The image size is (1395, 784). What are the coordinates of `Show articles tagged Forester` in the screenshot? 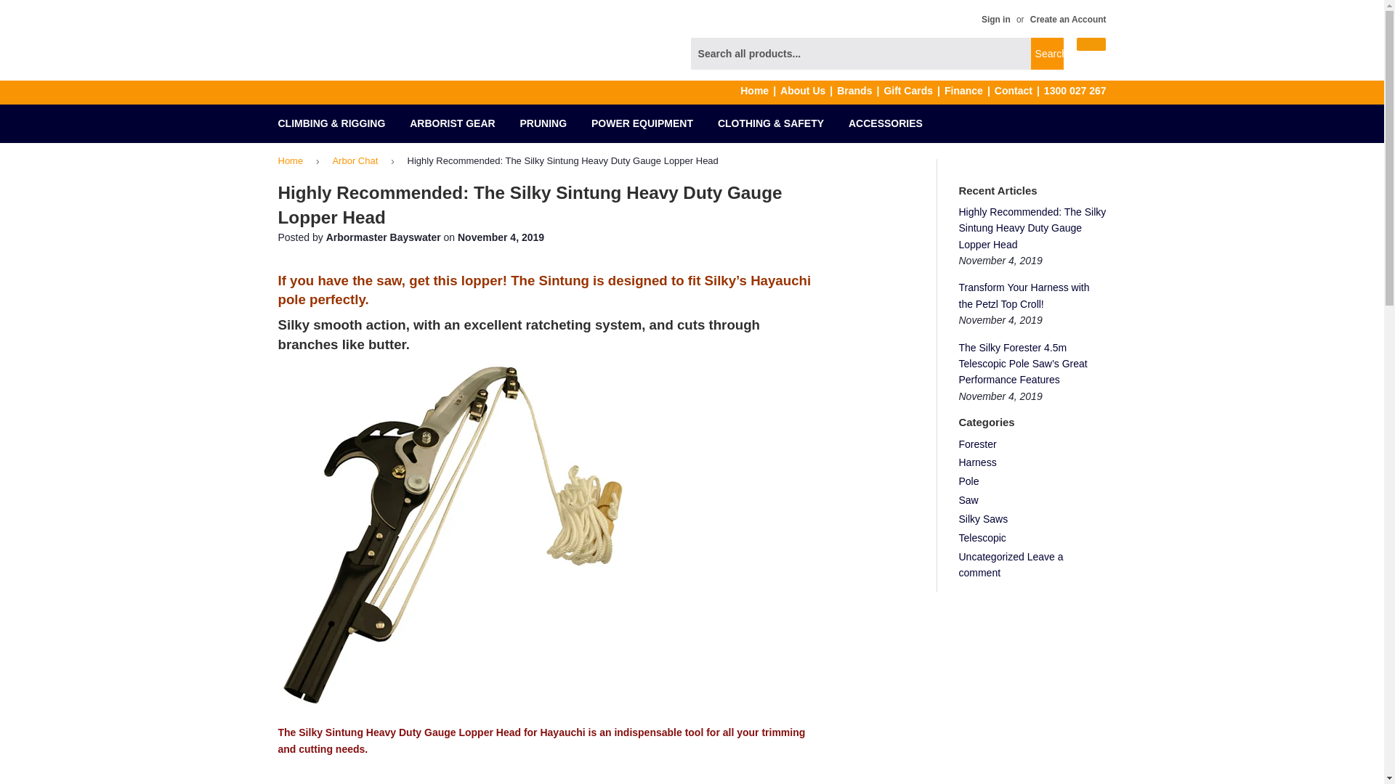 It's located at (978, 444).